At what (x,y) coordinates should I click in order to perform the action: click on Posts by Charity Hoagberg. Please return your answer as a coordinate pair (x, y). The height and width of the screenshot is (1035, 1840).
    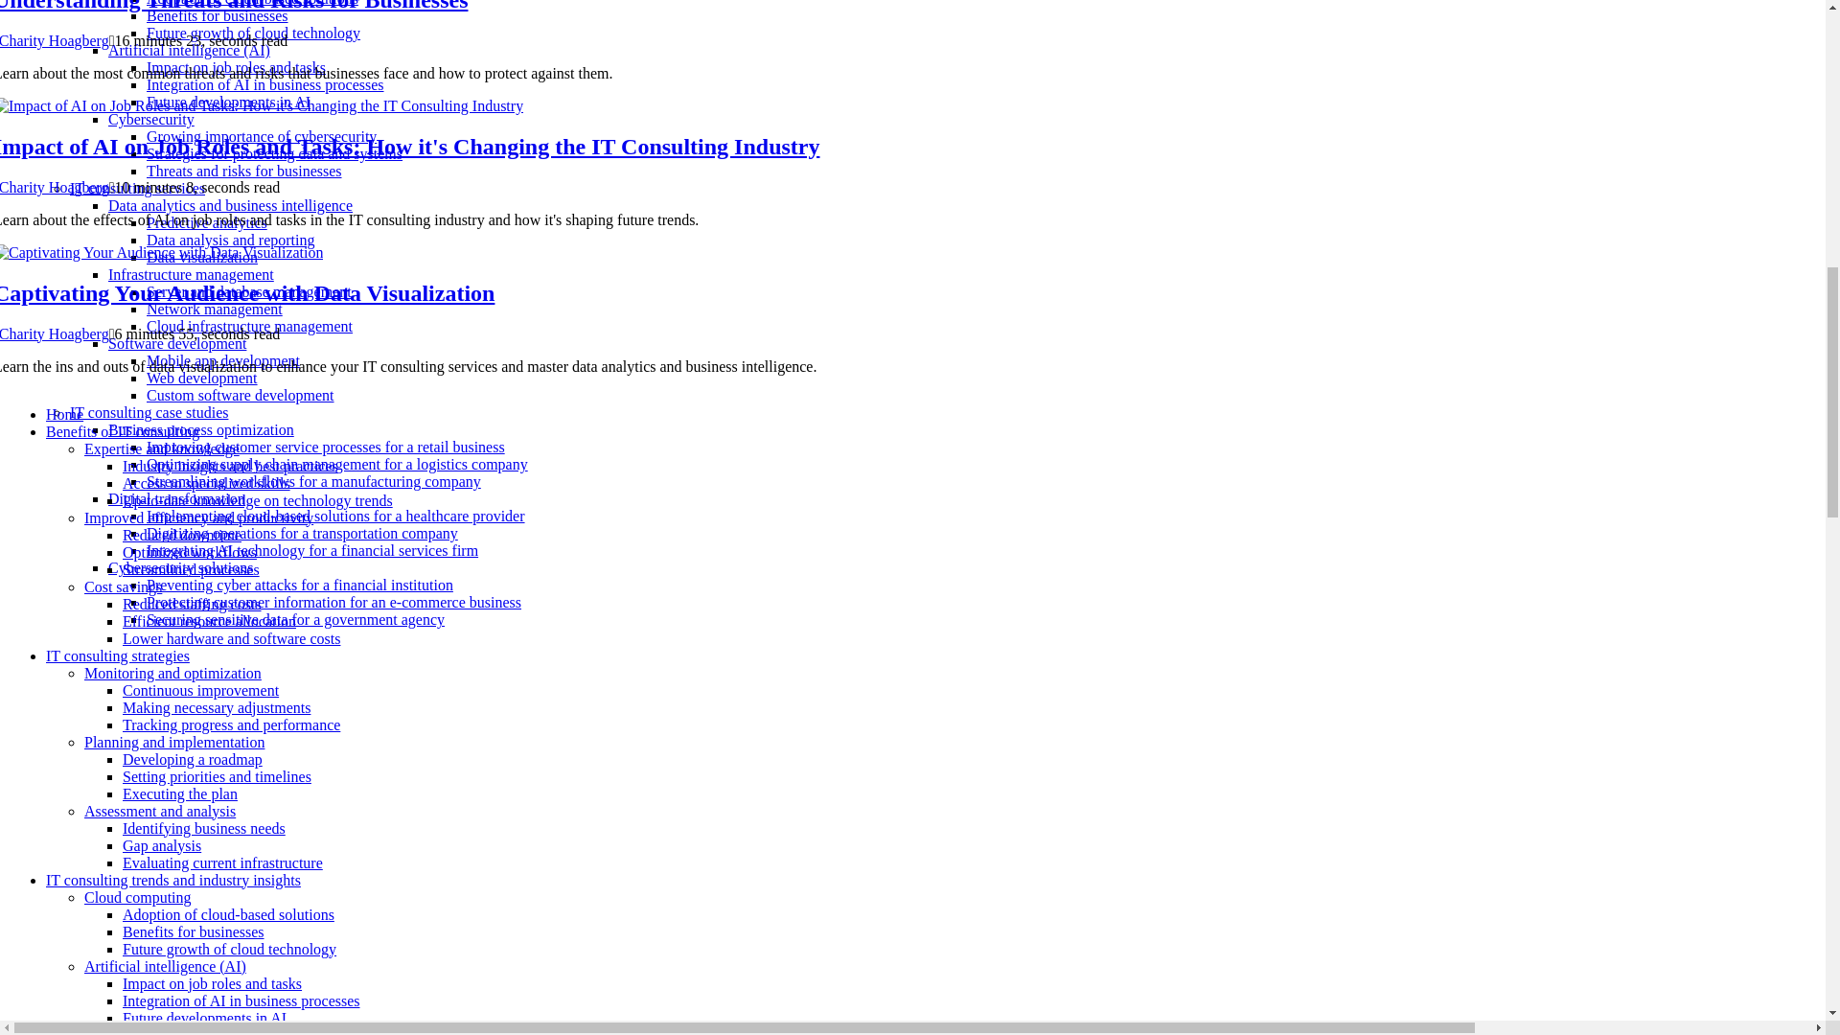
    Looking at the image, I should click on (54, 333).